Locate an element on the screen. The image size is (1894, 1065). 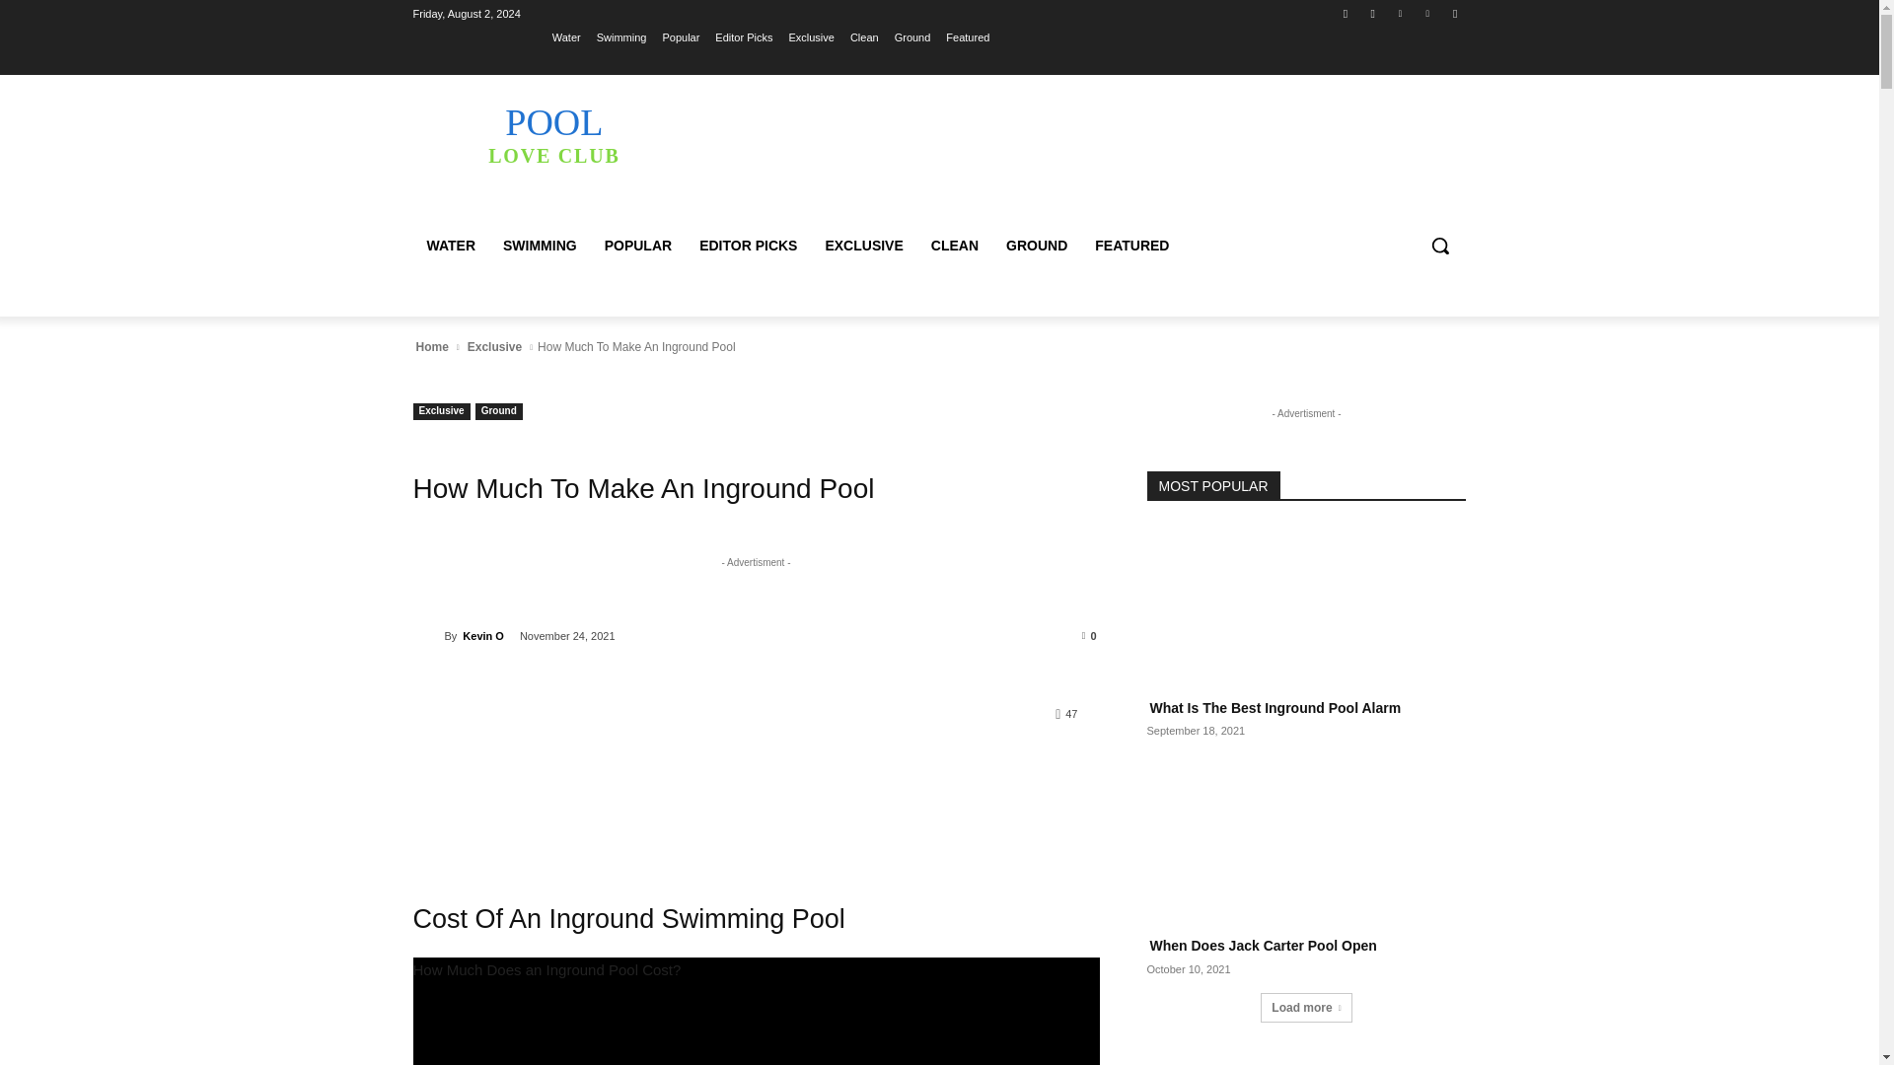
Facebook is located at coordinates (1373, 13).